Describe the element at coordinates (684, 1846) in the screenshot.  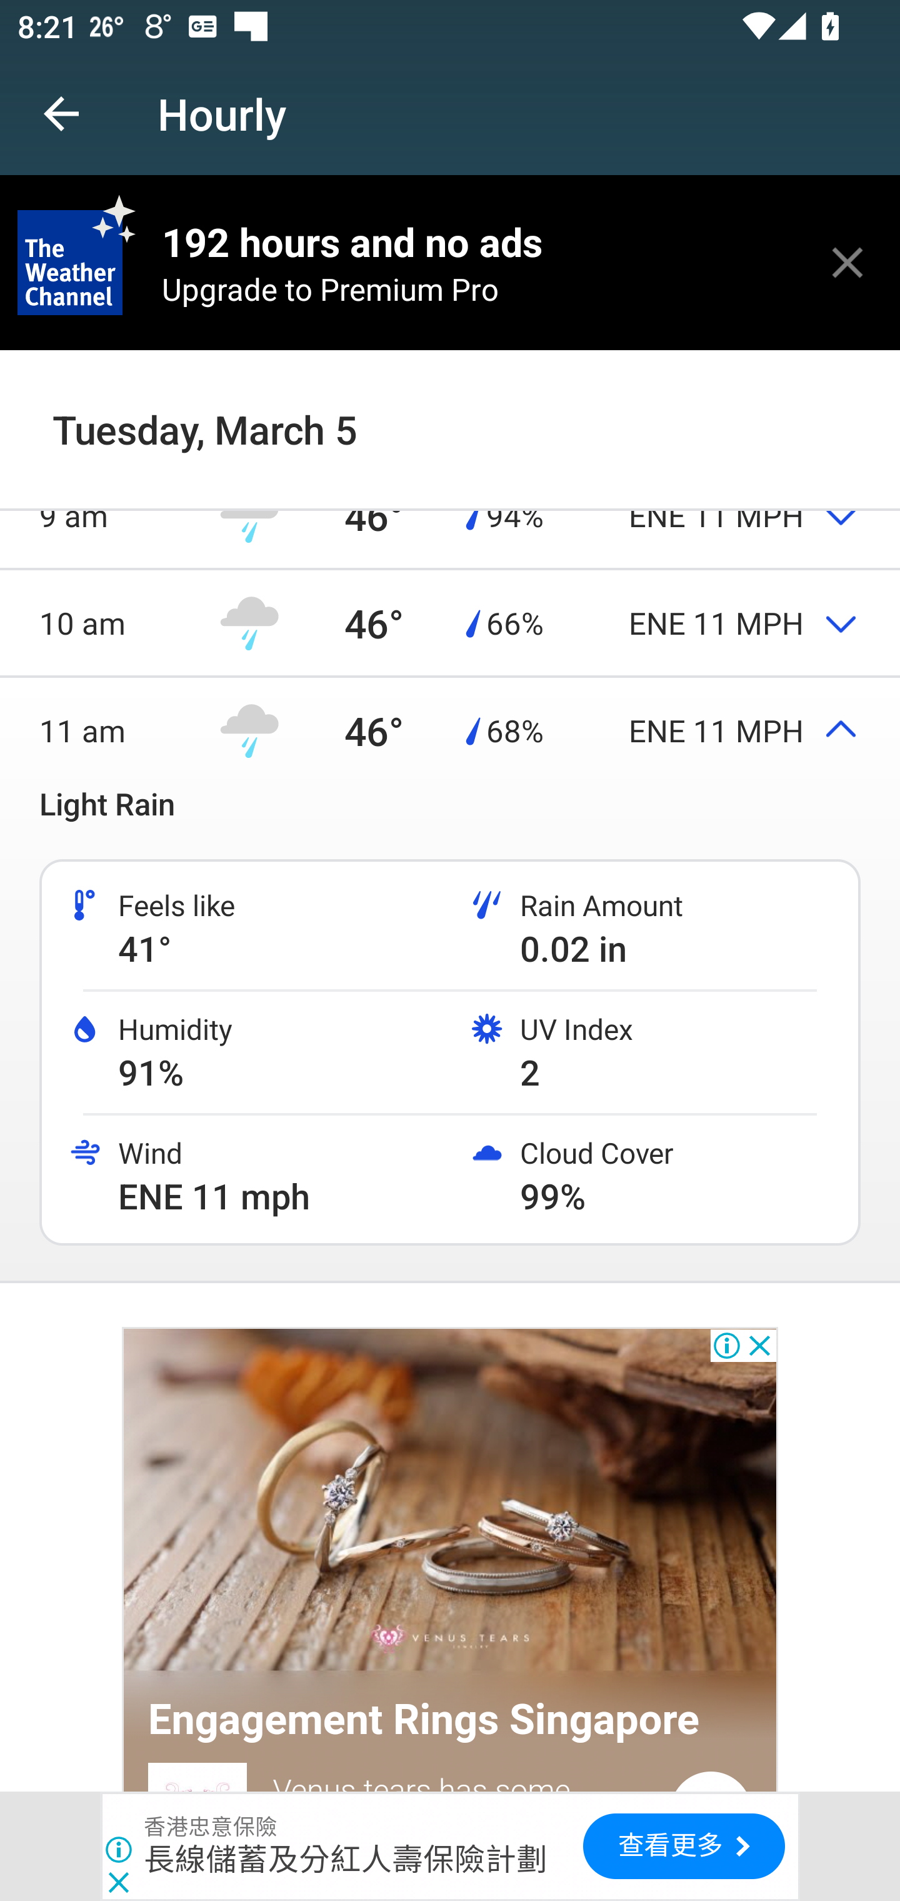
I see `查看更多` at that location.